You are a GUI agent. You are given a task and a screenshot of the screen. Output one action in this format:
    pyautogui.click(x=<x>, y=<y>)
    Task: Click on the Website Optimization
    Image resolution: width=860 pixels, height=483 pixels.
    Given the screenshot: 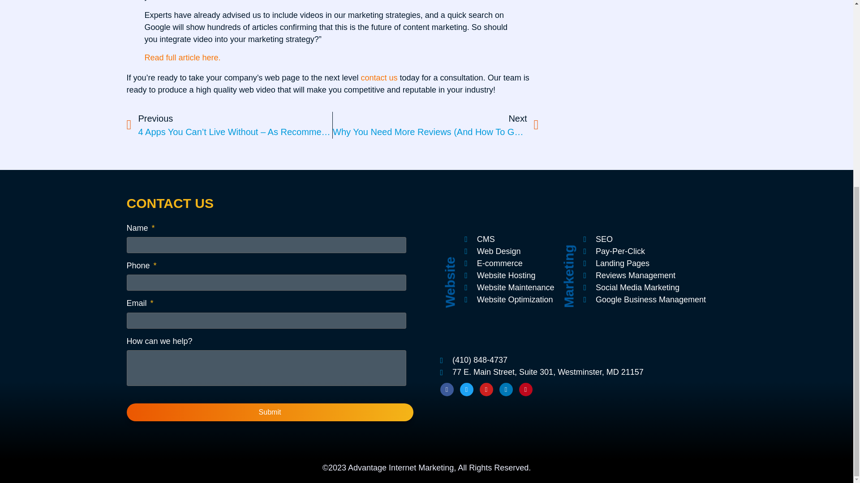 What is the action you would take?
    pyautogui.click(x=509, y=300)
    